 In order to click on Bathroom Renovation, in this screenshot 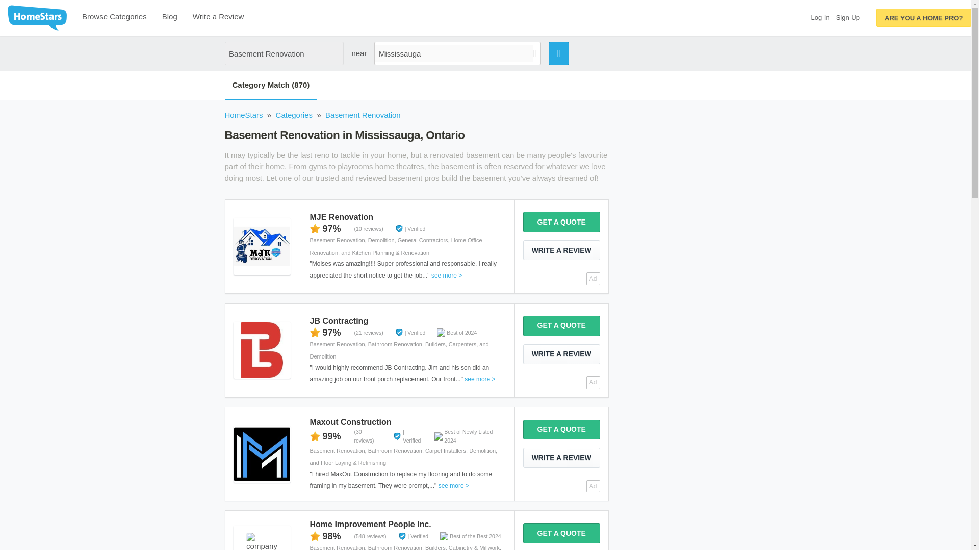, I will do `click(396, 344)`.